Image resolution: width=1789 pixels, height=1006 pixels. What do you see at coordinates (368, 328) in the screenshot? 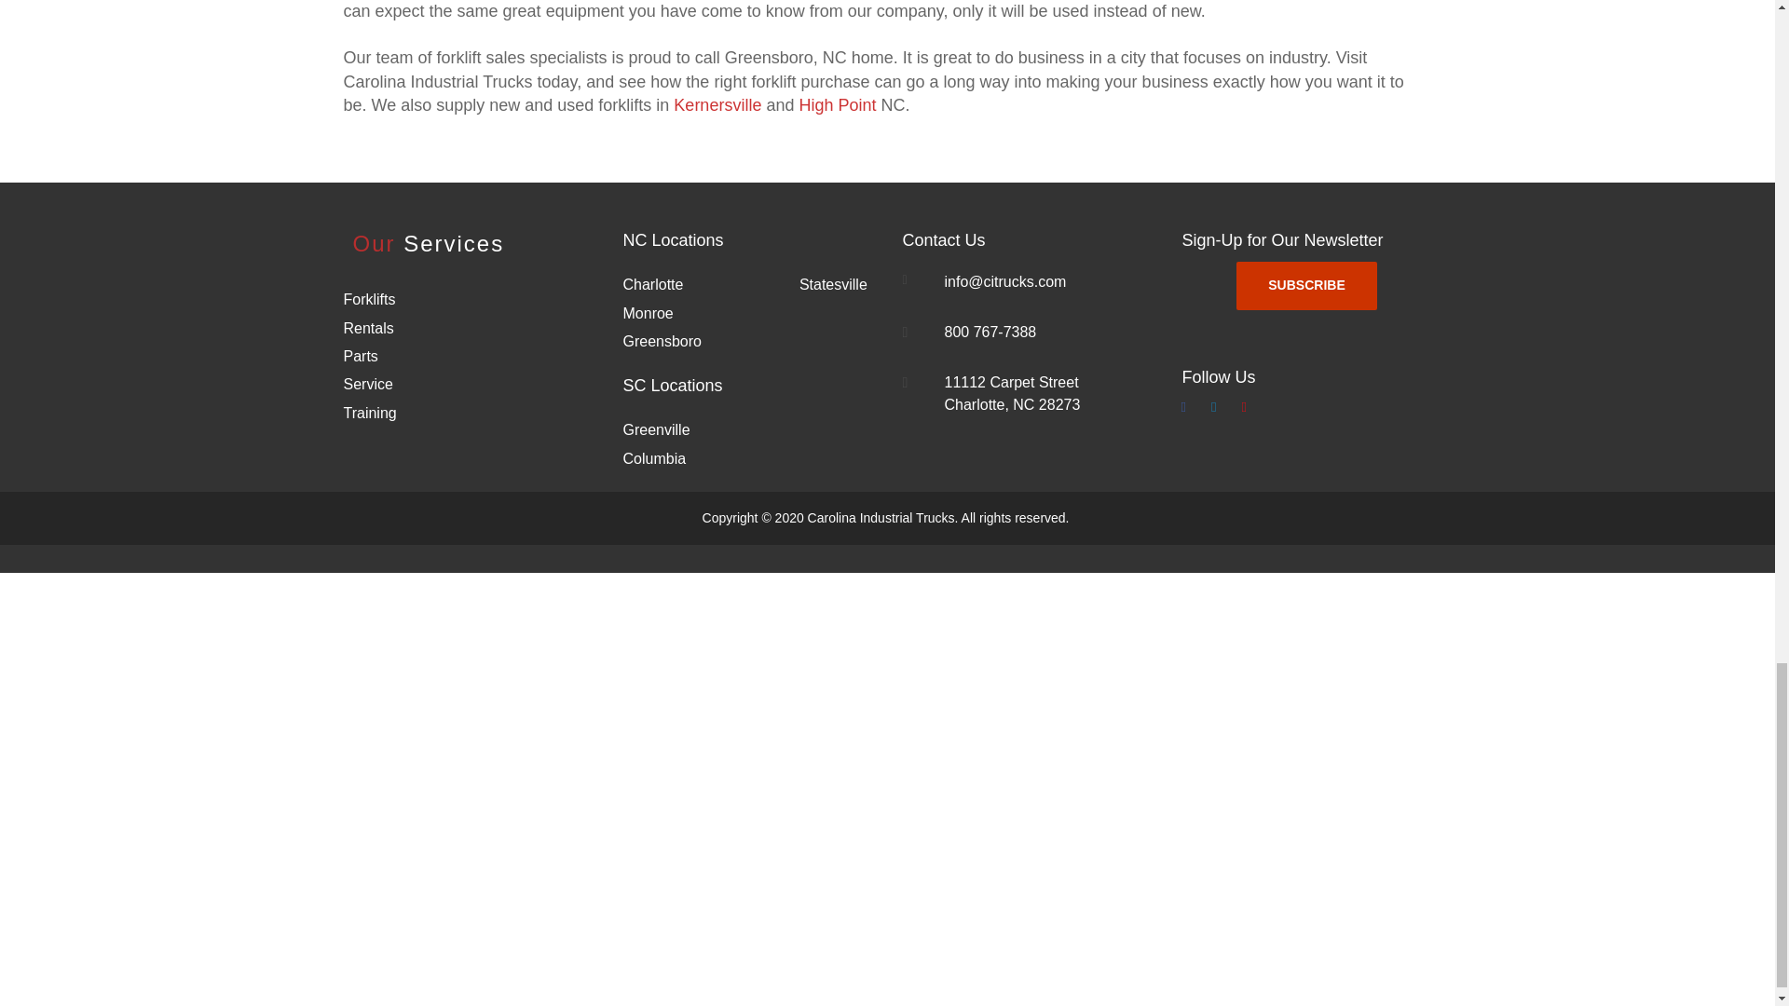
I see `Rentals` at bounding box center [368, 328].